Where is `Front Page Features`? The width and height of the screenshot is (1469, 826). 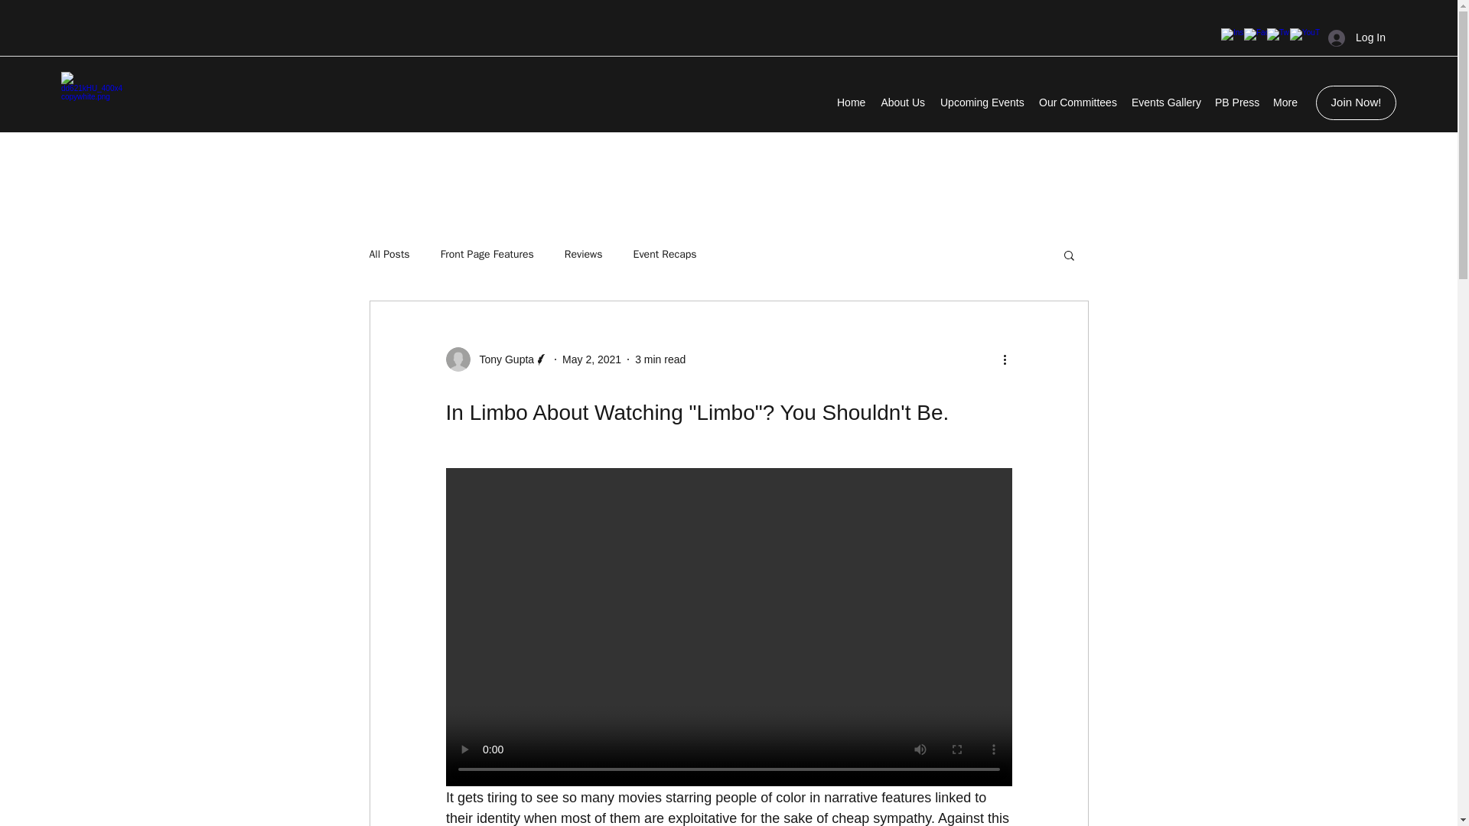 Front Page Features is located at coordinates (487, 255).